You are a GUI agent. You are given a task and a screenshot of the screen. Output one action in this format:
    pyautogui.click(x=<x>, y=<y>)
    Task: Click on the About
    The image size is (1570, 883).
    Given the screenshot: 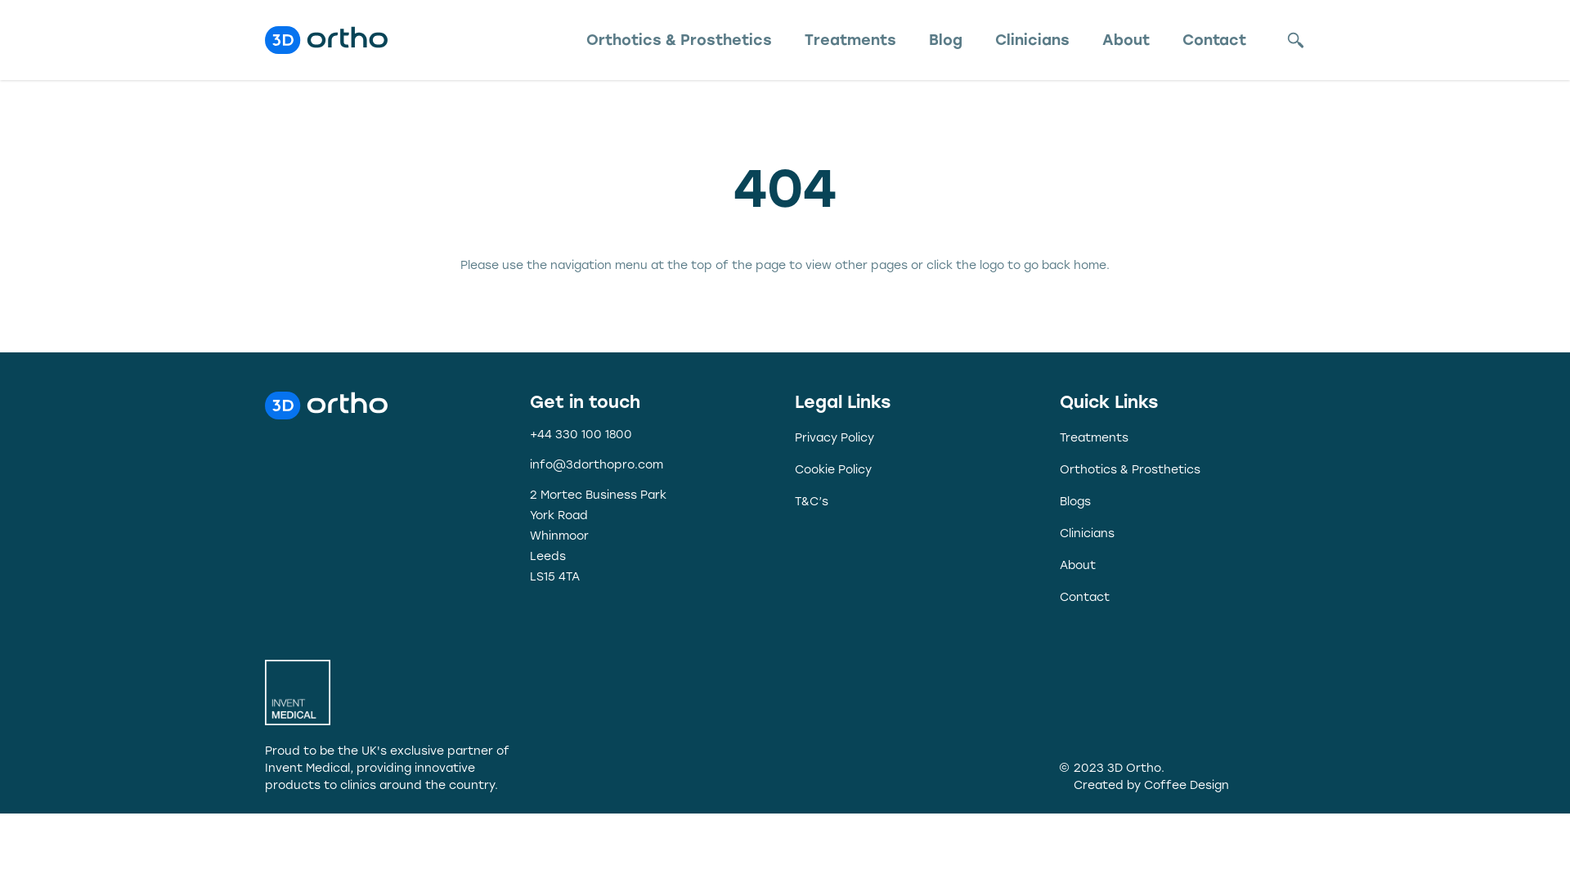 What is the action you would take?
    pyautogui.click(x=1078, y=566)
    